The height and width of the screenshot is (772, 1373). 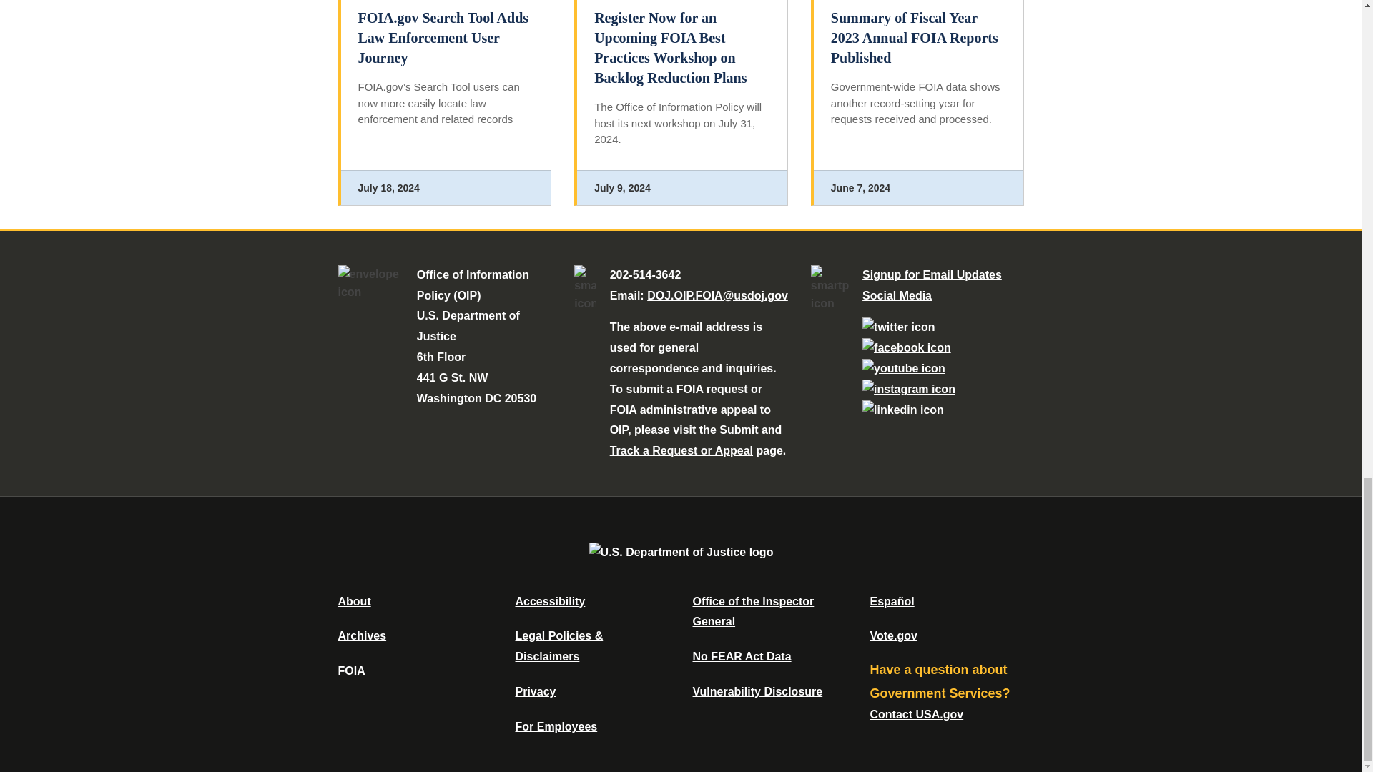 What do you see at coordinates (556, 726) in the screenshot?
I see `For Employees` at bounding box center [556, 726].